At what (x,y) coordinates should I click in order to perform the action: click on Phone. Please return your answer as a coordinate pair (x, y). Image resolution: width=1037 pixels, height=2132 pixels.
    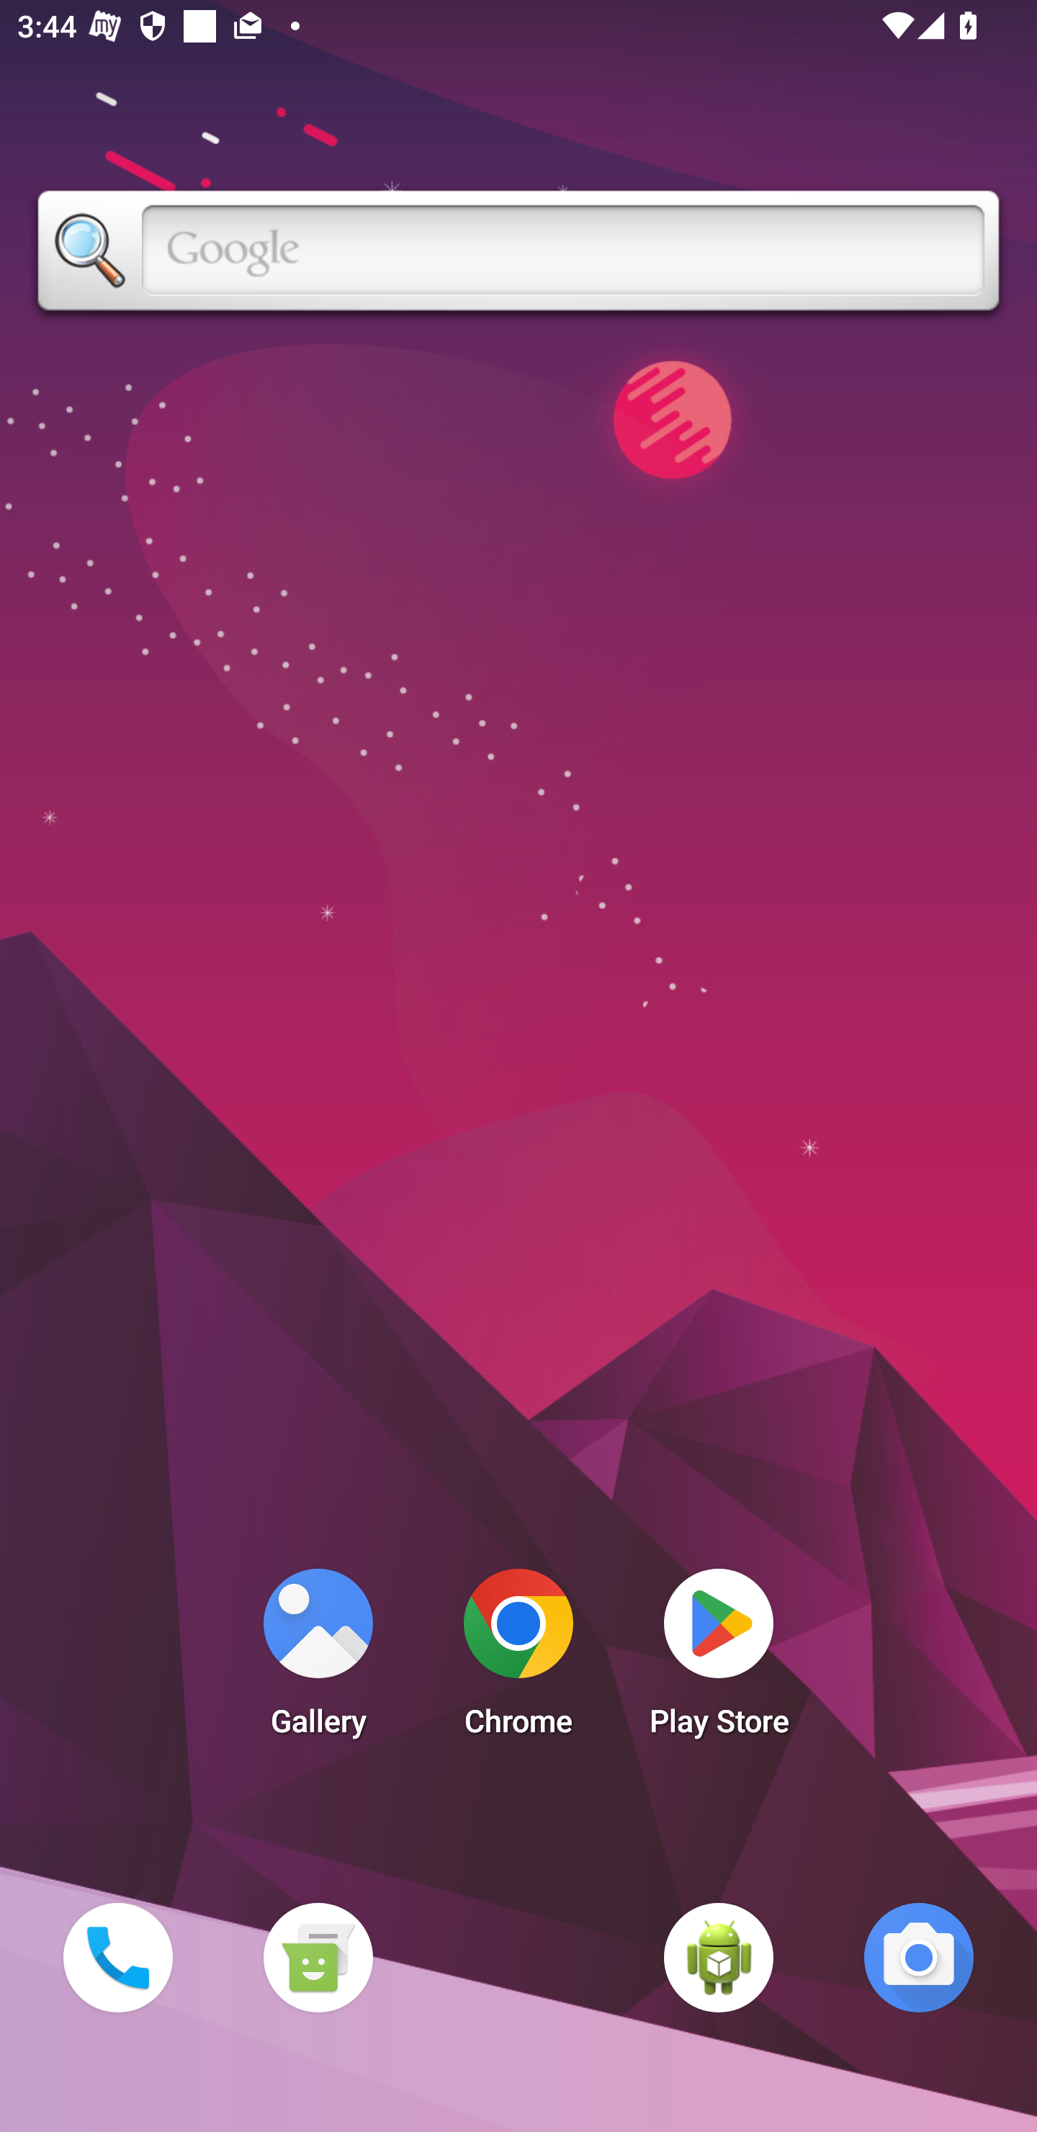
    Looking at the image, I should click on (117, 1957).